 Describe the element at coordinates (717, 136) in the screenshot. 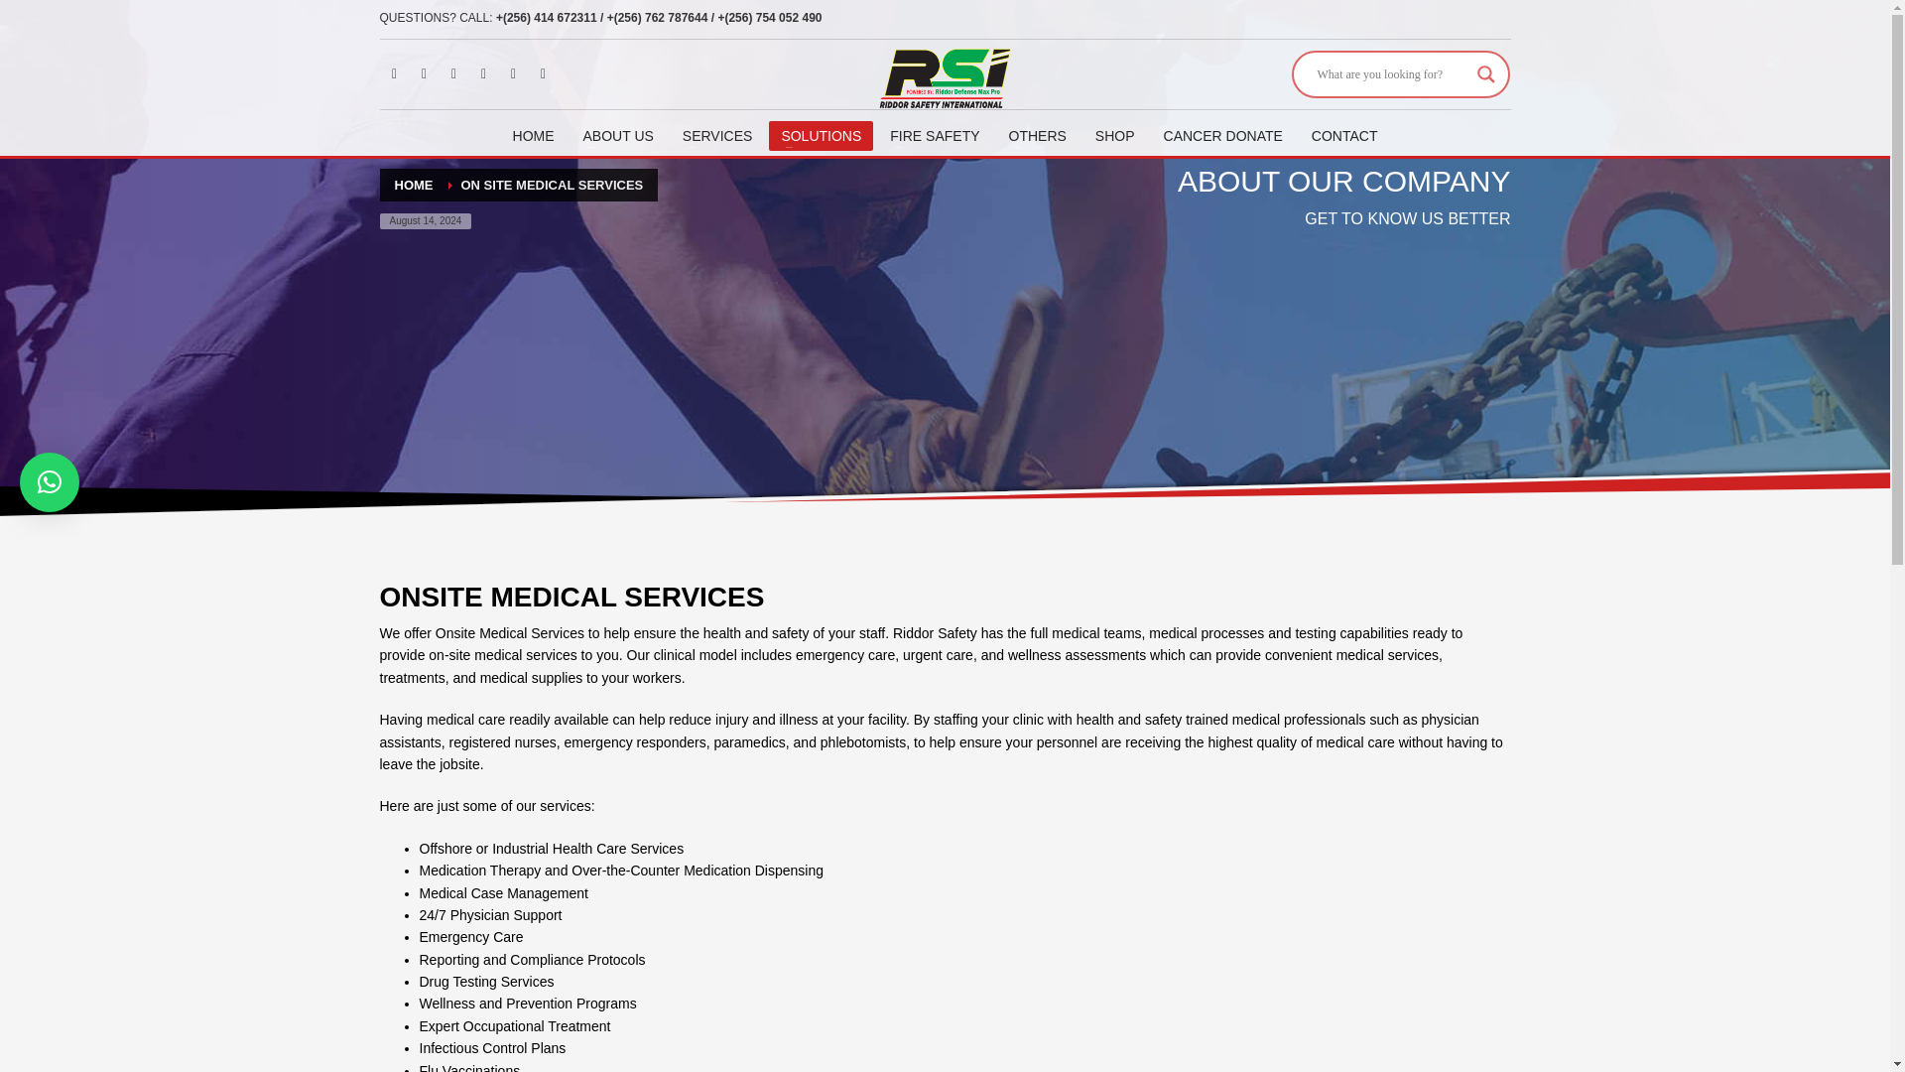

I see `SERVICES` at that location.